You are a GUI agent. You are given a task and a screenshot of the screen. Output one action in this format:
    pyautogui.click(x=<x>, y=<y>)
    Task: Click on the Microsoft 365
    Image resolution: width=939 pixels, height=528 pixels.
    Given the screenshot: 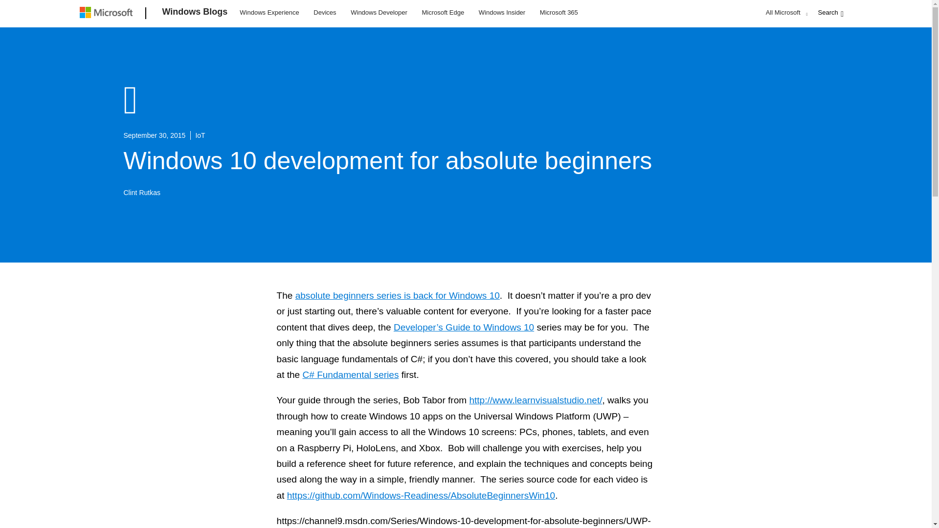 What is the action you would take?
    pyautogui.click(x=559, y=12)
    